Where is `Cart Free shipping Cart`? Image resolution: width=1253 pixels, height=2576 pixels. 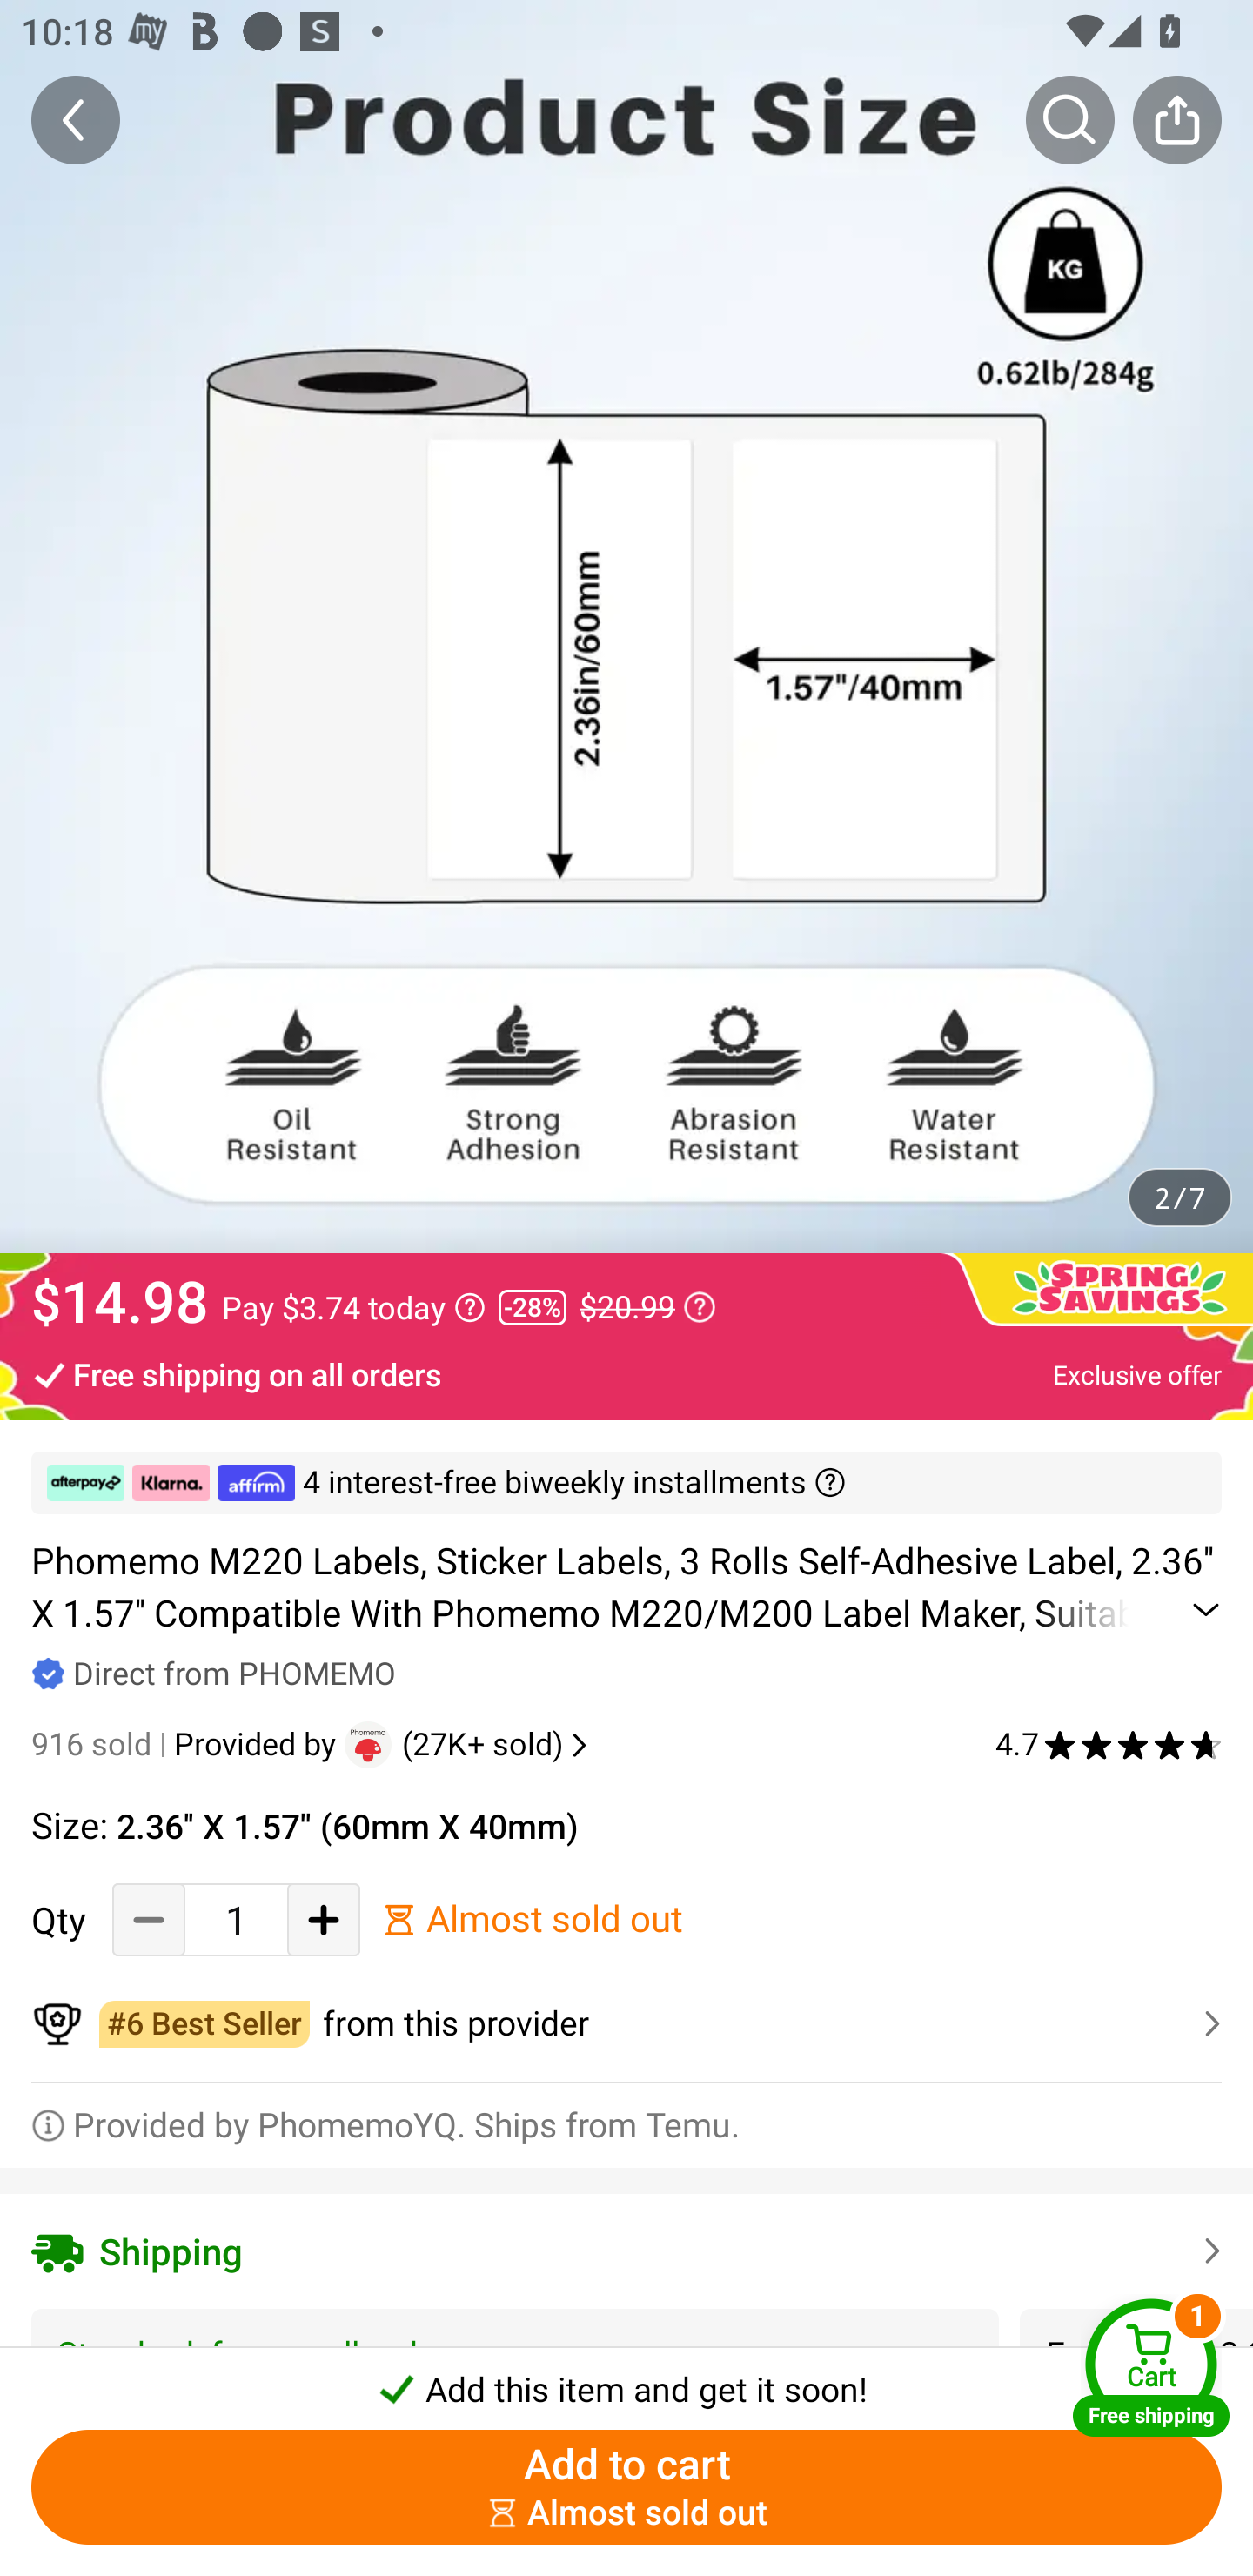 Cart Free shipping Cart is located at coordinates (1151, 2367).